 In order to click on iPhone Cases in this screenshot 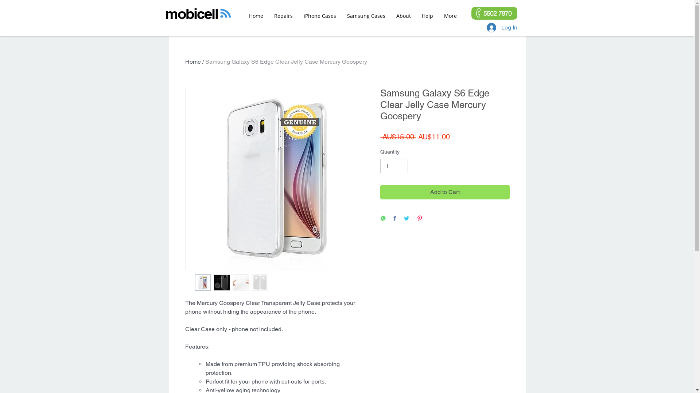, I will do `click(320, 16)`.